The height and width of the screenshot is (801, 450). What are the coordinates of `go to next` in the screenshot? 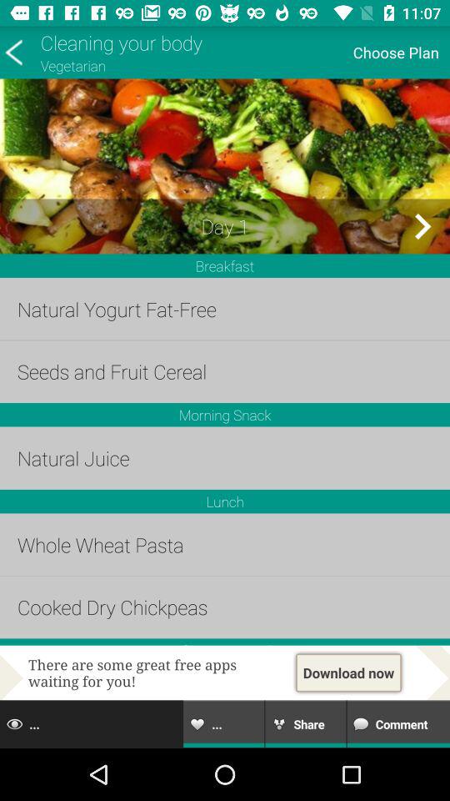 It's located at (422, 226).